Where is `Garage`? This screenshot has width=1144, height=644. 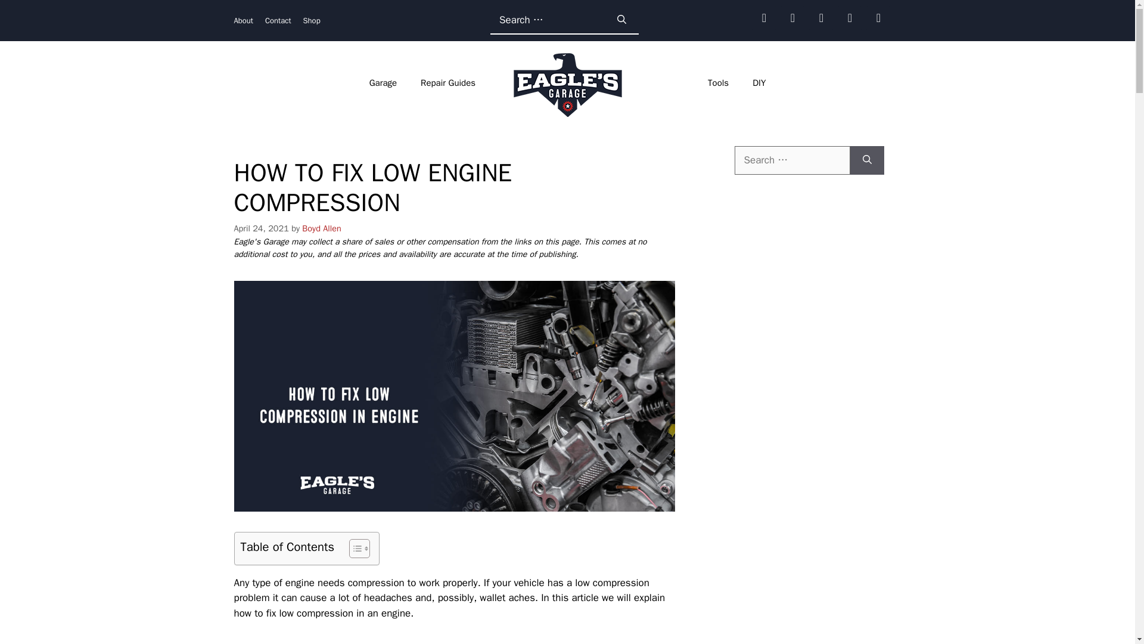 Garage is located at coordinates (383, 82).